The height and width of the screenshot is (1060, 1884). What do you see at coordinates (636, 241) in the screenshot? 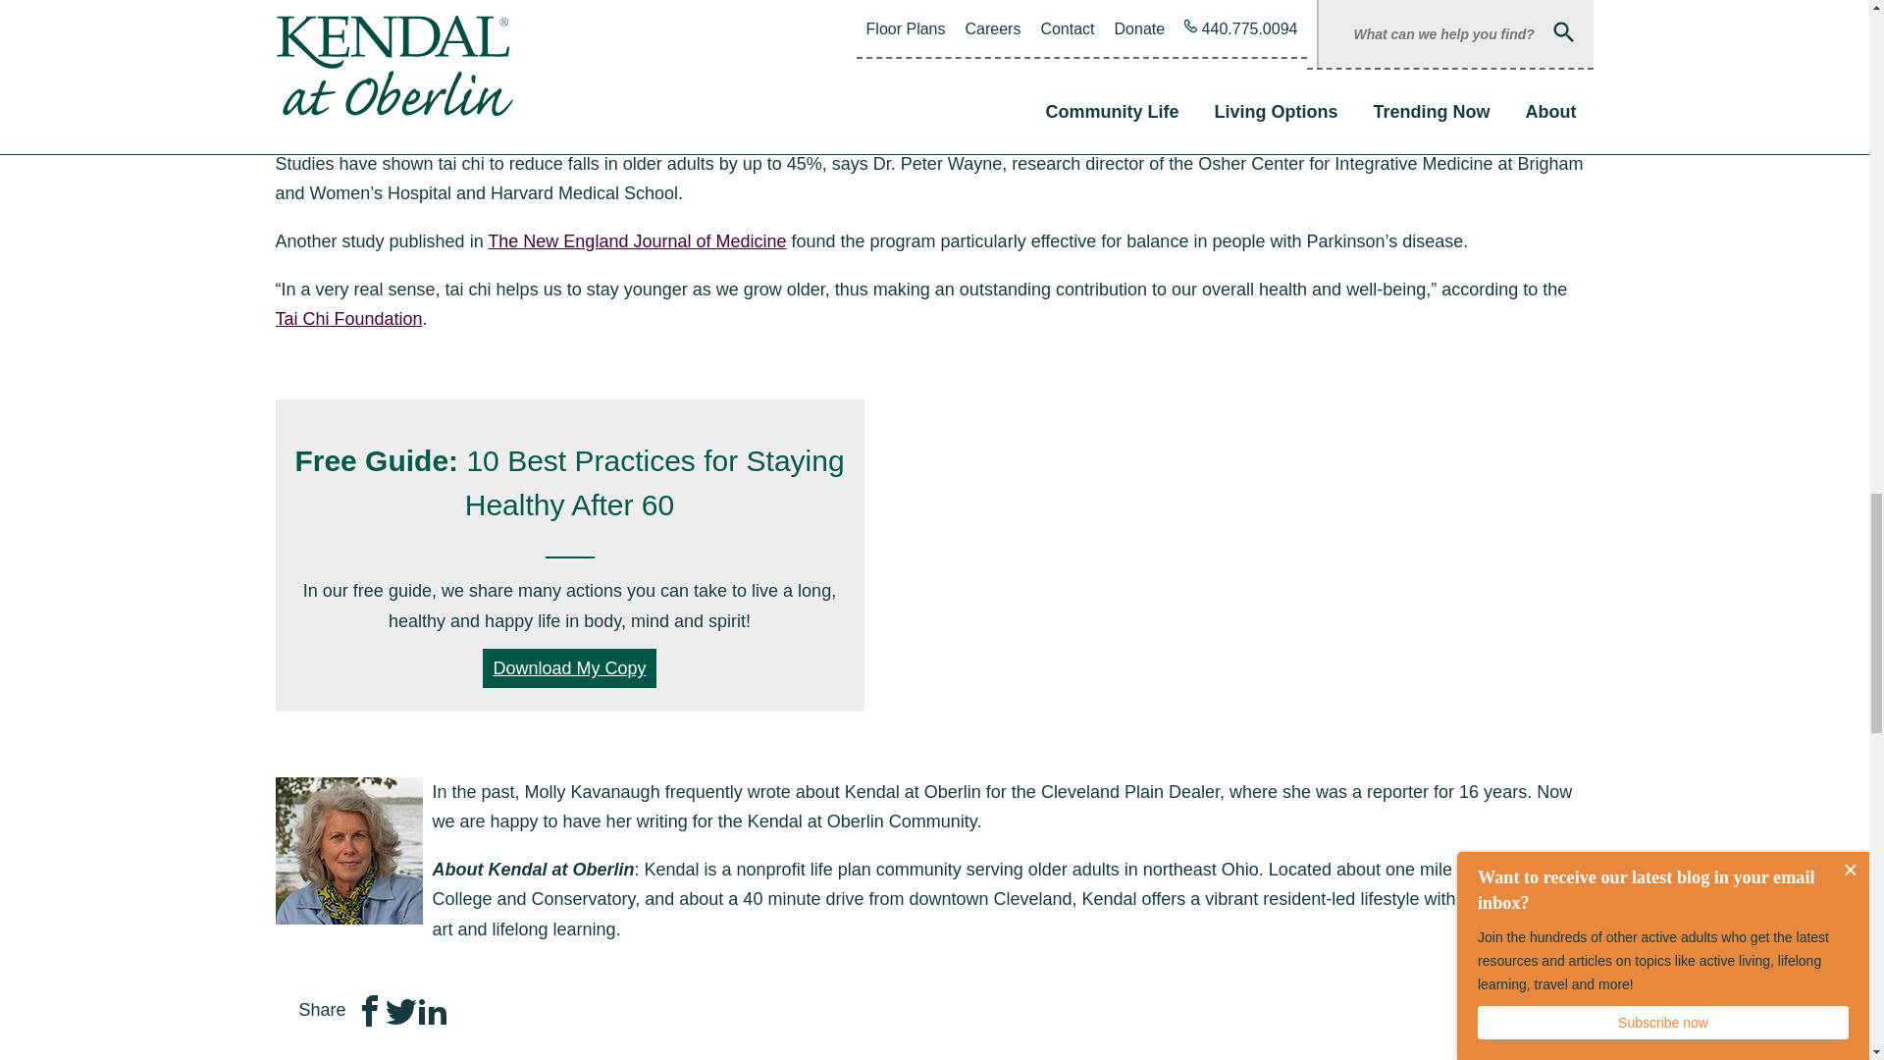
I see `The New England Journal of Medicine` at bounding box center [636, 241].